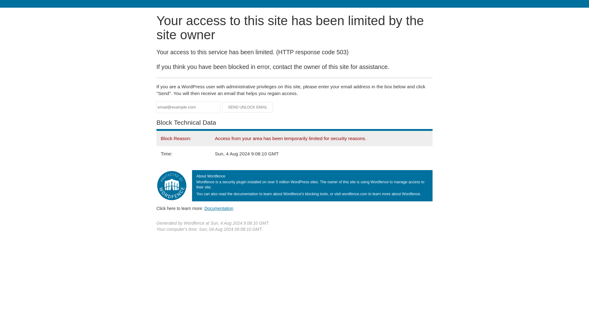  I want to click on Send Unlock Email, so click(248, 107).